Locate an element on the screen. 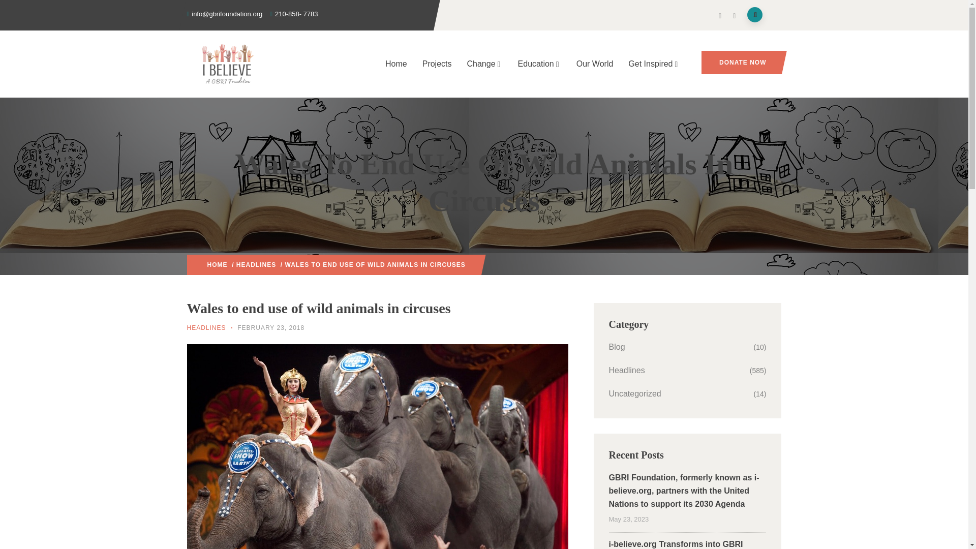 This screenshot has width=976, height=549. DONATE NOW is located at coordinates (741, 62).